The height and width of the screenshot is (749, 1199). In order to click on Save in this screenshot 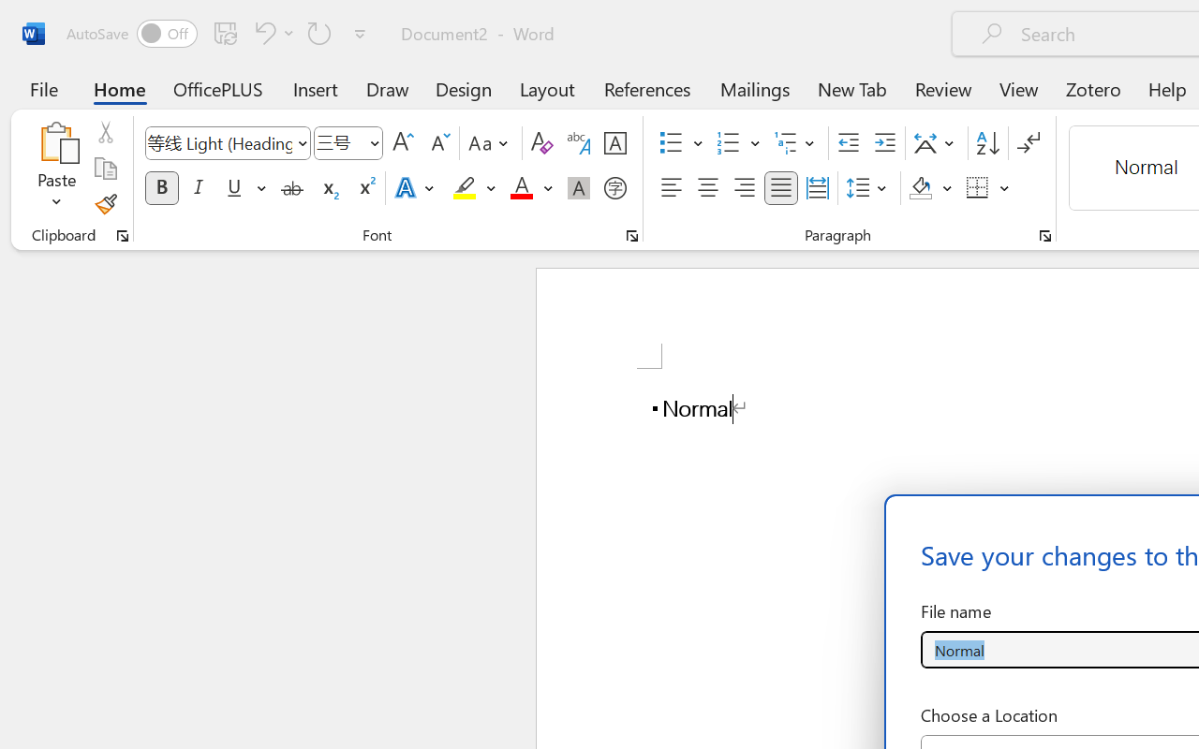, I will do `click(226, 33)`.